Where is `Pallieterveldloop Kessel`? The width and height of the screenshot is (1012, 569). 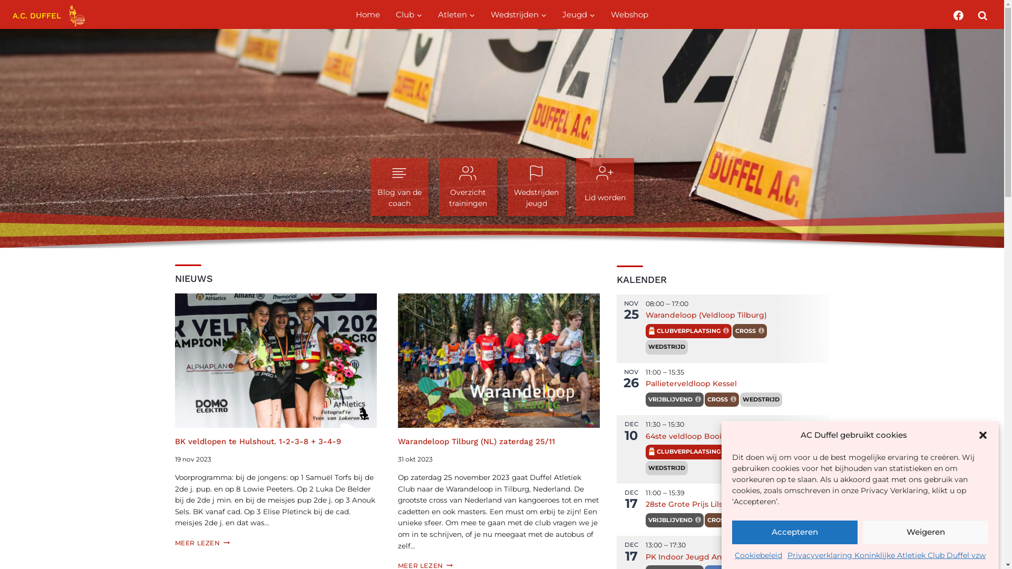 Pallieterveldloop Kessel is located at coordinates (692, 384).